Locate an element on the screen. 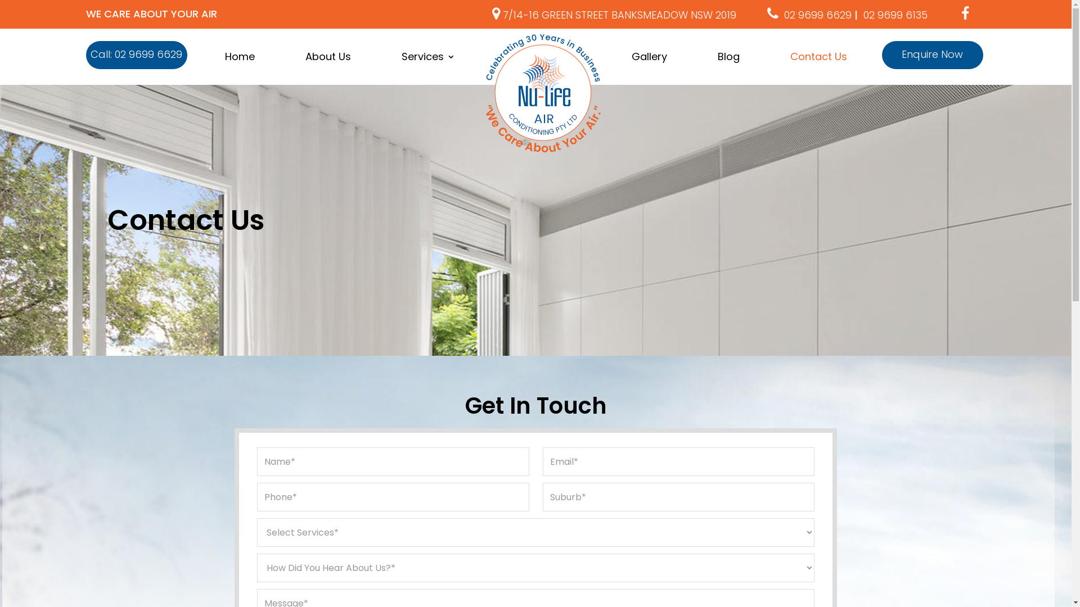 The image size is (1080, 607). Blog is located at coordinates (729, 57).